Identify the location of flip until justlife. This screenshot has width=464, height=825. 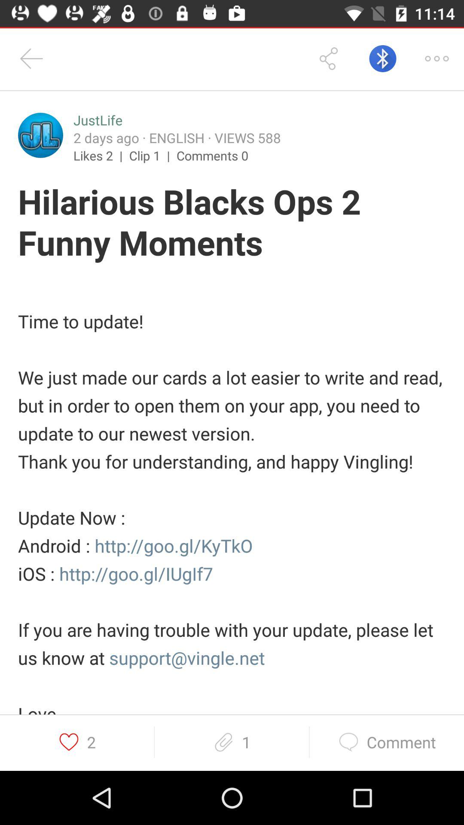
(98, 120).